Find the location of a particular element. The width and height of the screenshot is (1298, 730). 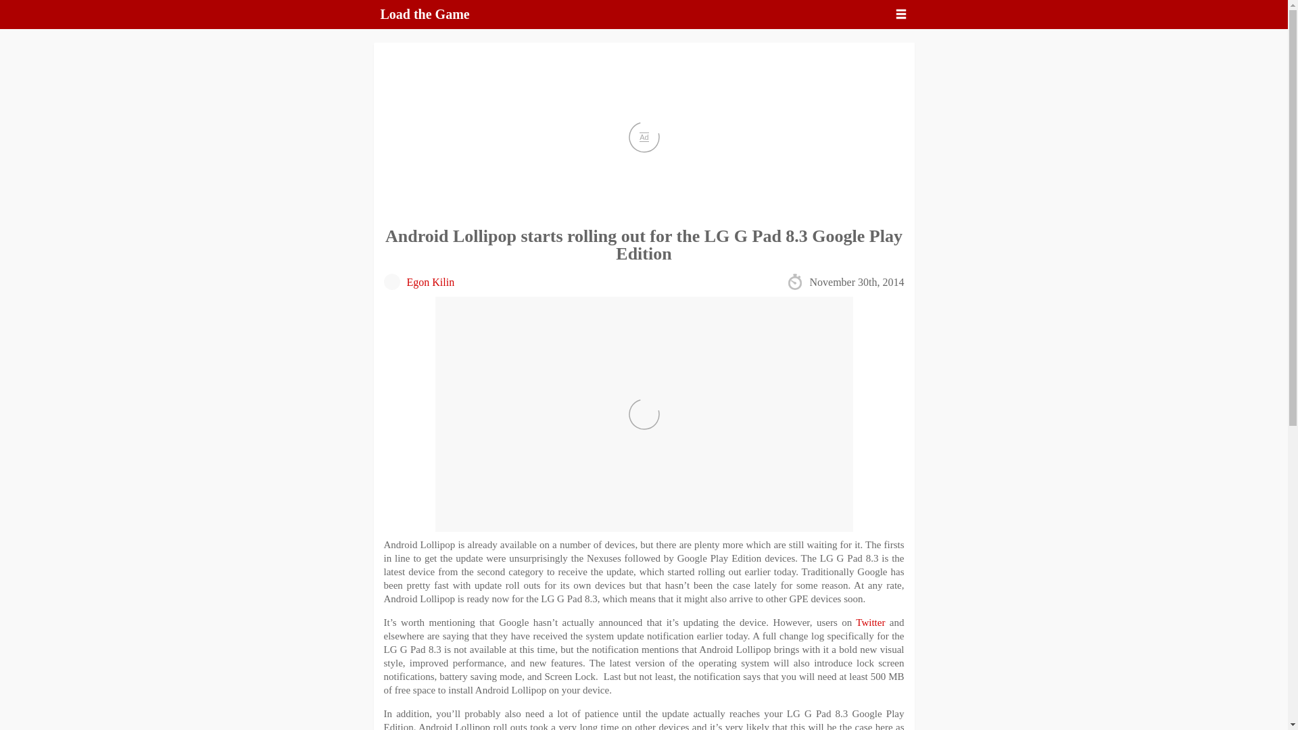

Load the Game is located at coordinates (425, 14).